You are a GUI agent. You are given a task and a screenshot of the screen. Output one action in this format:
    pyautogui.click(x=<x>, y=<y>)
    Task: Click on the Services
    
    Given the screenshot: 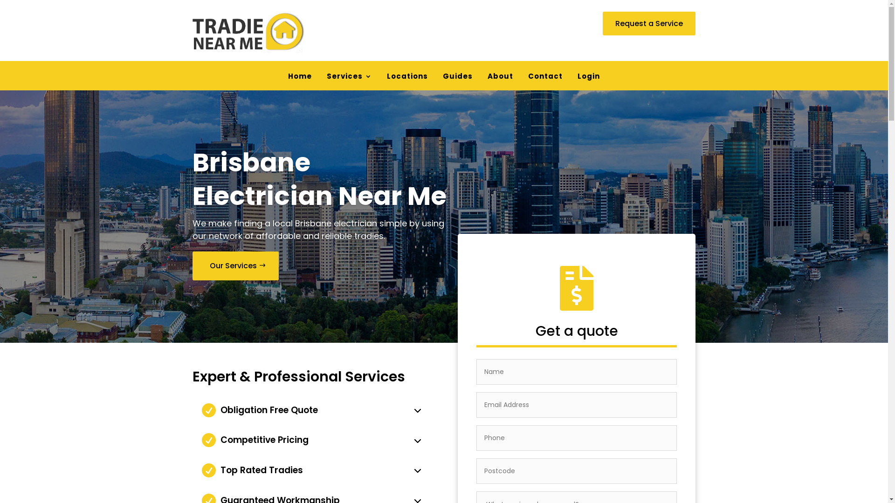 What is the action you would take?
    pyautogui.click(x=350, y=78)
    